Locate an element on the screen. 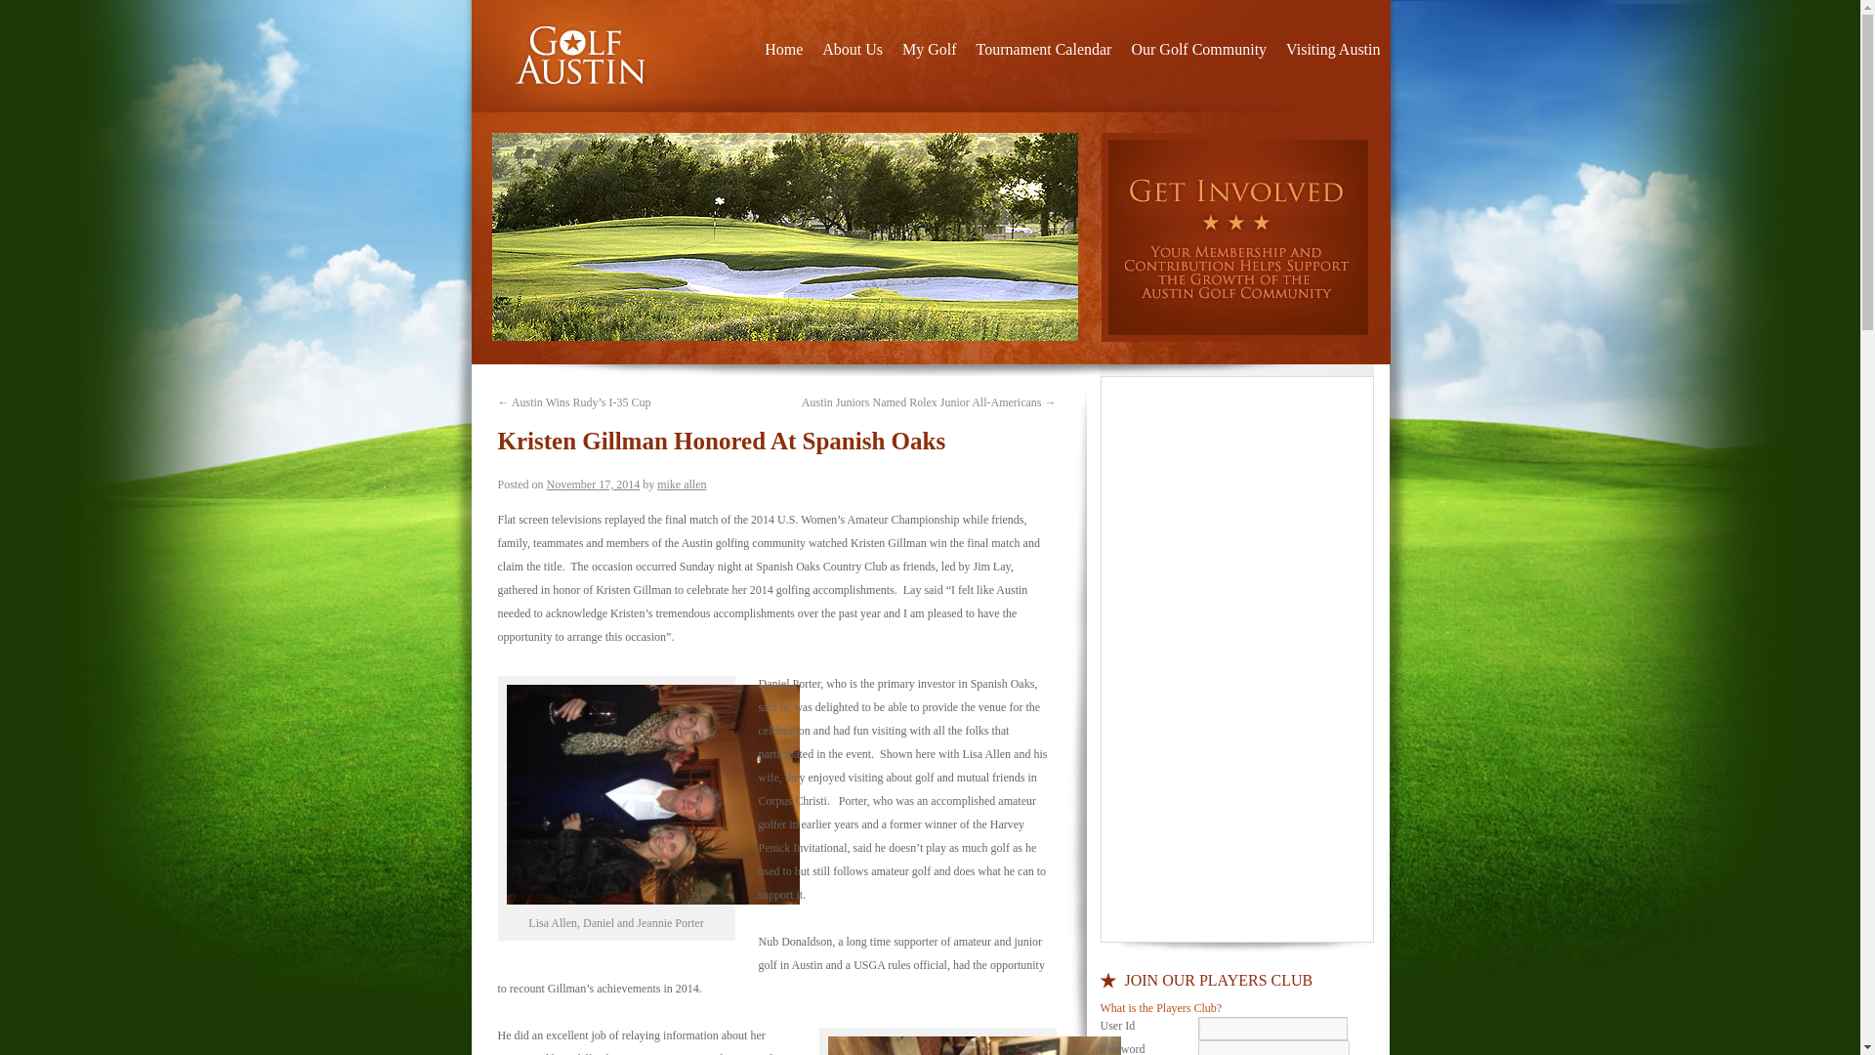 The height and width of the screenshot is (1055, 1875). Get Involved is located at coordinates (1238, 236).